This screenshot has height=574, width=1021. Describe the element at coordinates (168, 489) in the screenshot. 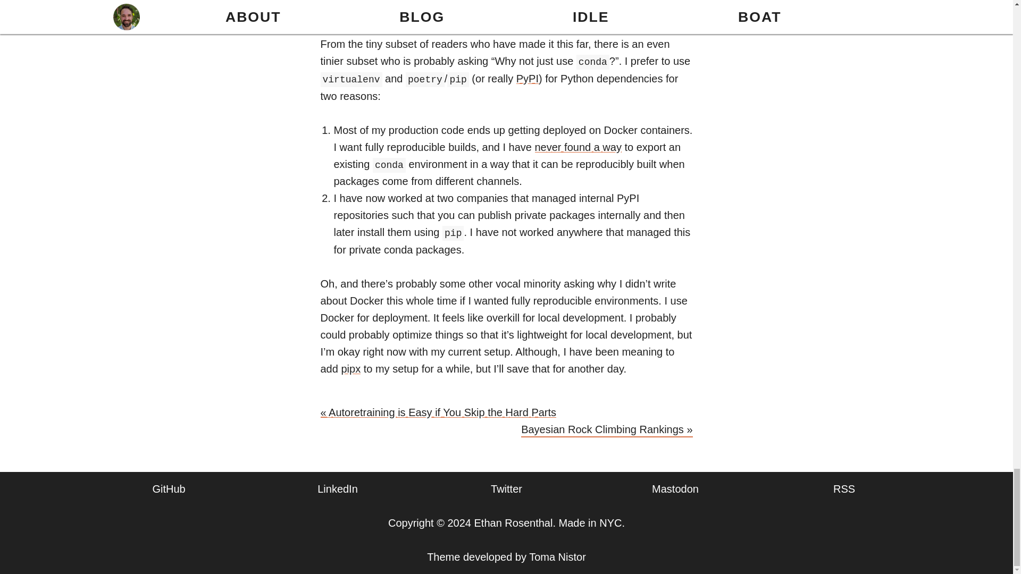

I see `GitHub` at that location.